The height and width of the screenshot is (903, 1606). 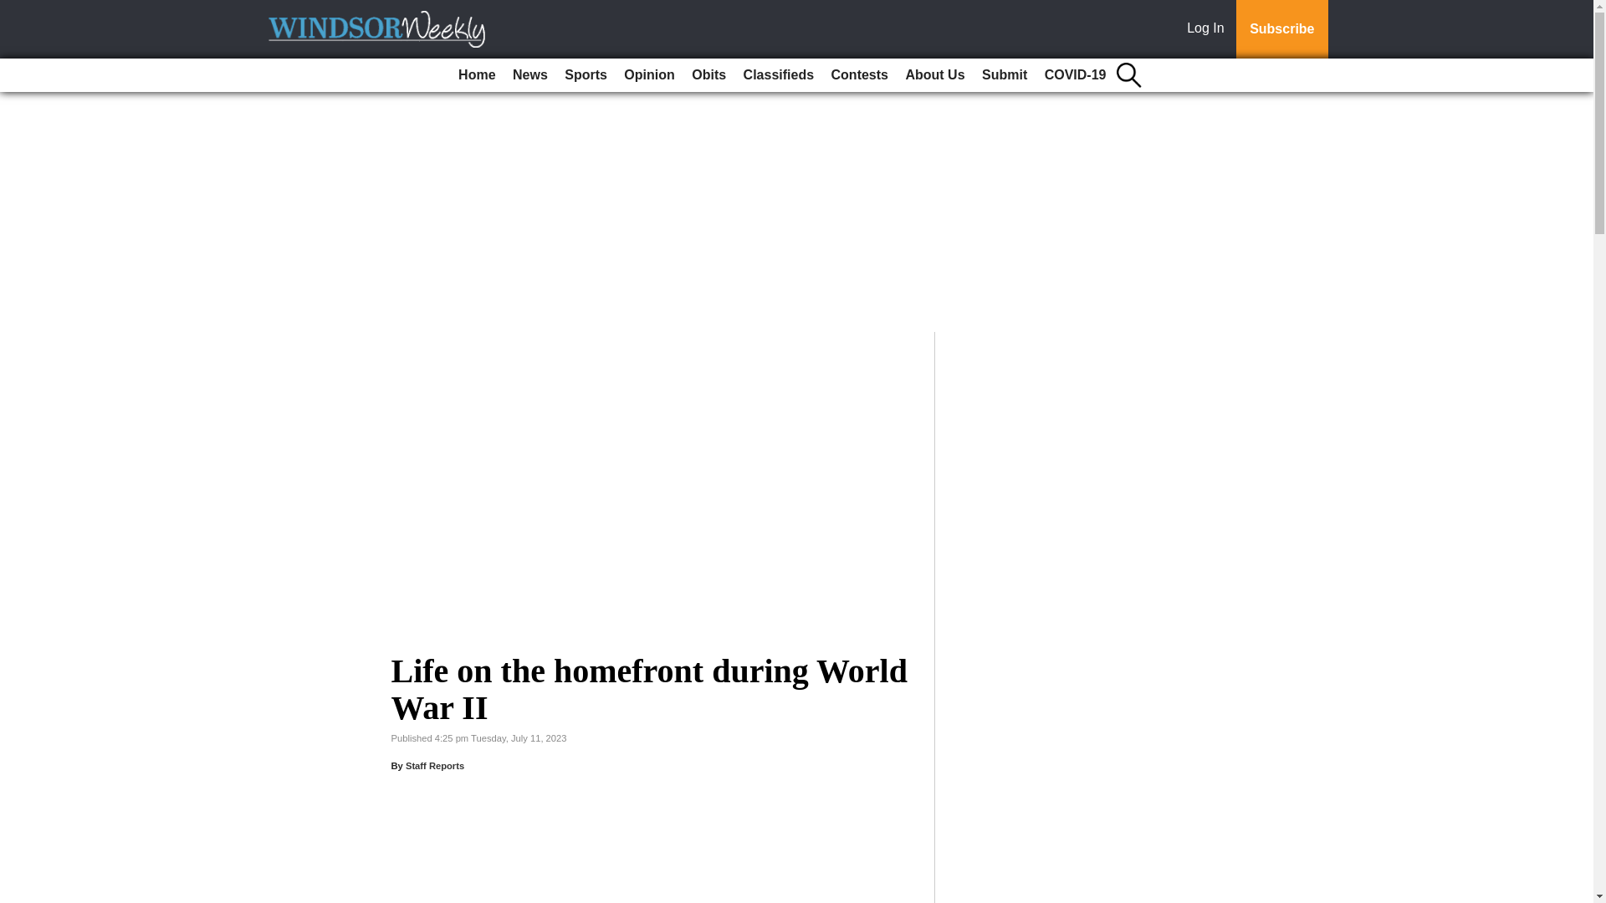 I want to click on Go, so click(x=15, y=10).